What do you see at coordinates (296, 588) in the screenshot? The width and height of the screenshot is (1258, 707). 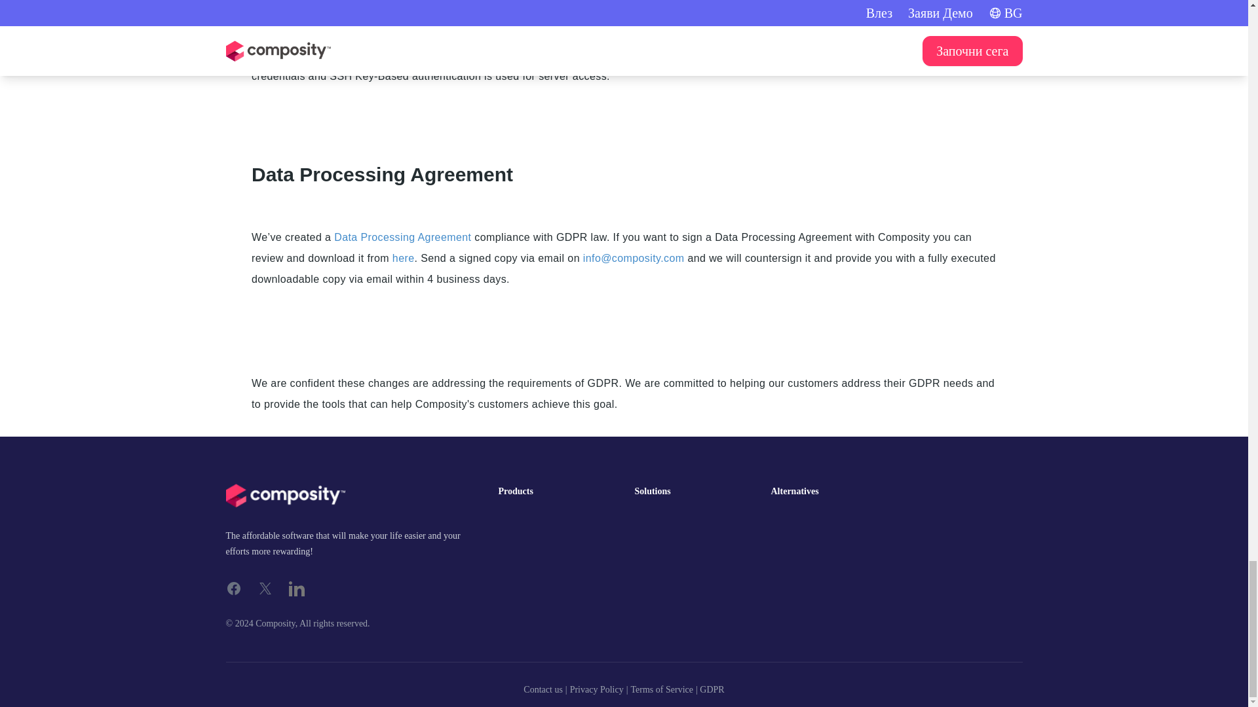 I see `LinkedIn` at bounding box center [296, 588].